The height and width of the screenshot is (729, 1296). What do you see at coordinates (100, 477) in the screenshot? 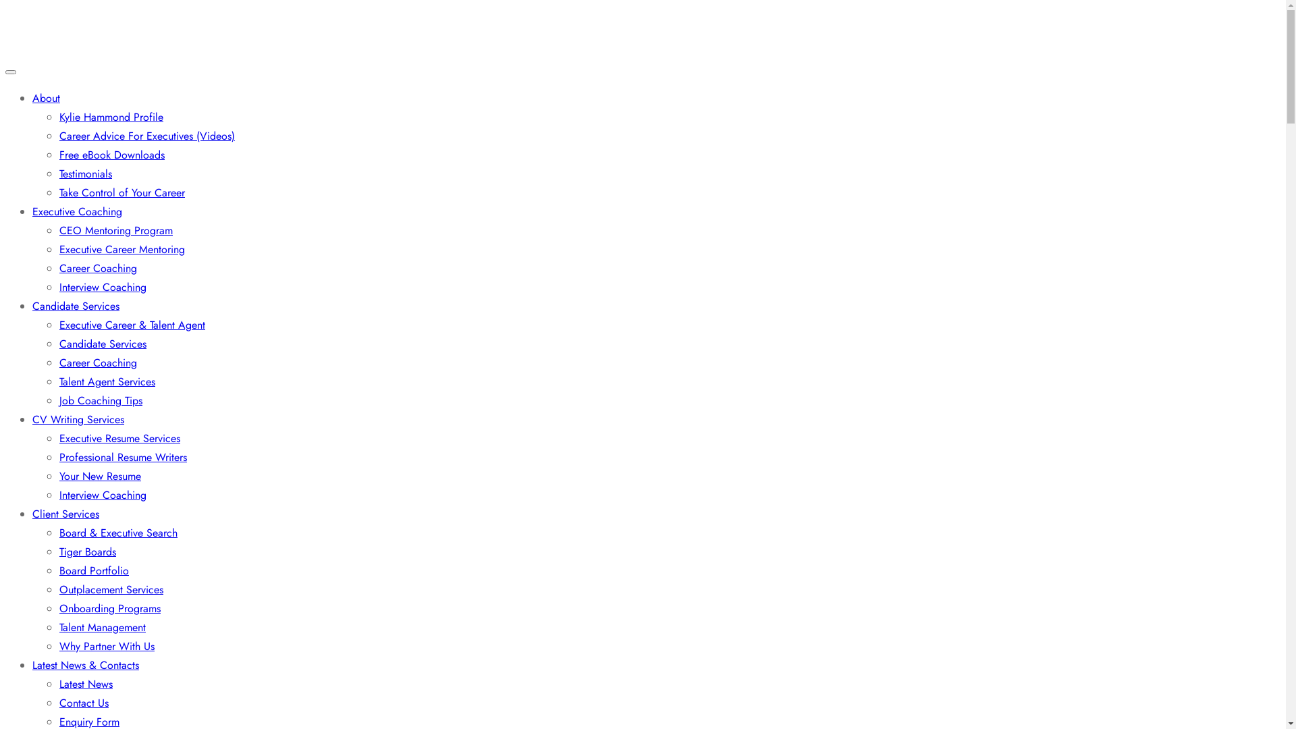
I see `Your New Resume` at bounding box center [100, 477].